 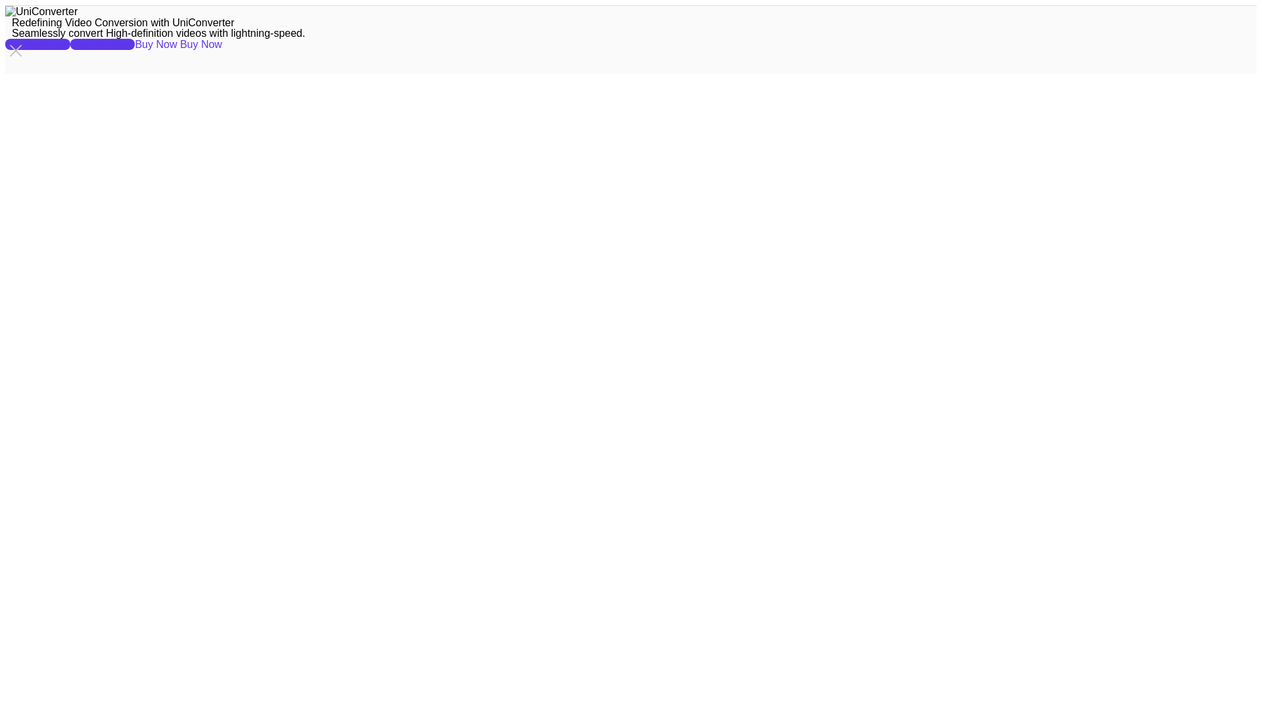 I want to click on Start for Free, so click(x=37, y=44).